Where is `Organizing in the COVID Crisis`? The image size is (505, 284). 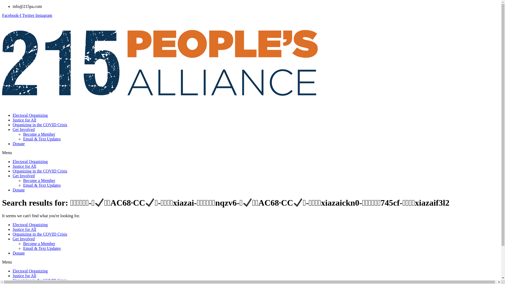 Organizing in the COVID Crisis is located at coordinates (40, 280).